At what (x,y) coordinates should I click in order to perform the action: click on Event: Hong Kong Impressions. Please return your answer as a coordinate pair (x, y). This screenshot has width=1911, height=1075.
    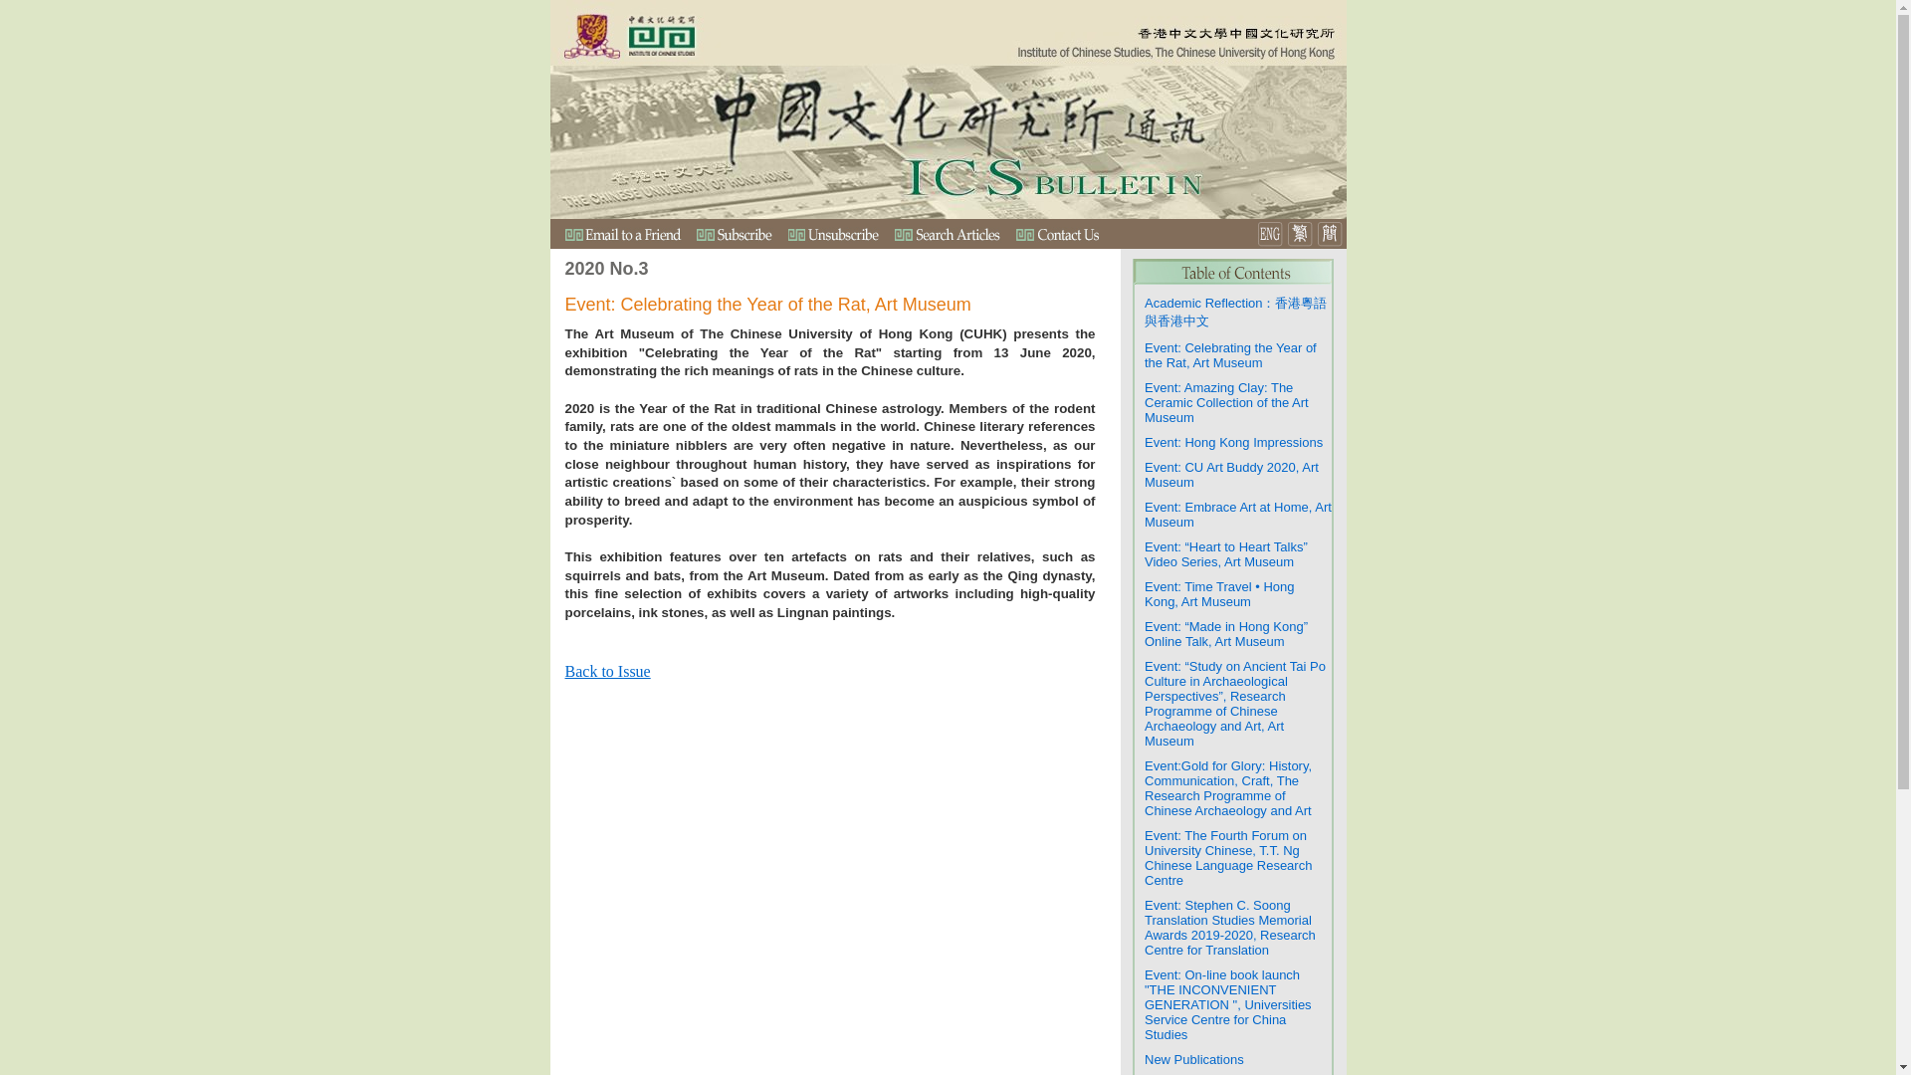
    Looking at the image, I should click on (1233, 442).